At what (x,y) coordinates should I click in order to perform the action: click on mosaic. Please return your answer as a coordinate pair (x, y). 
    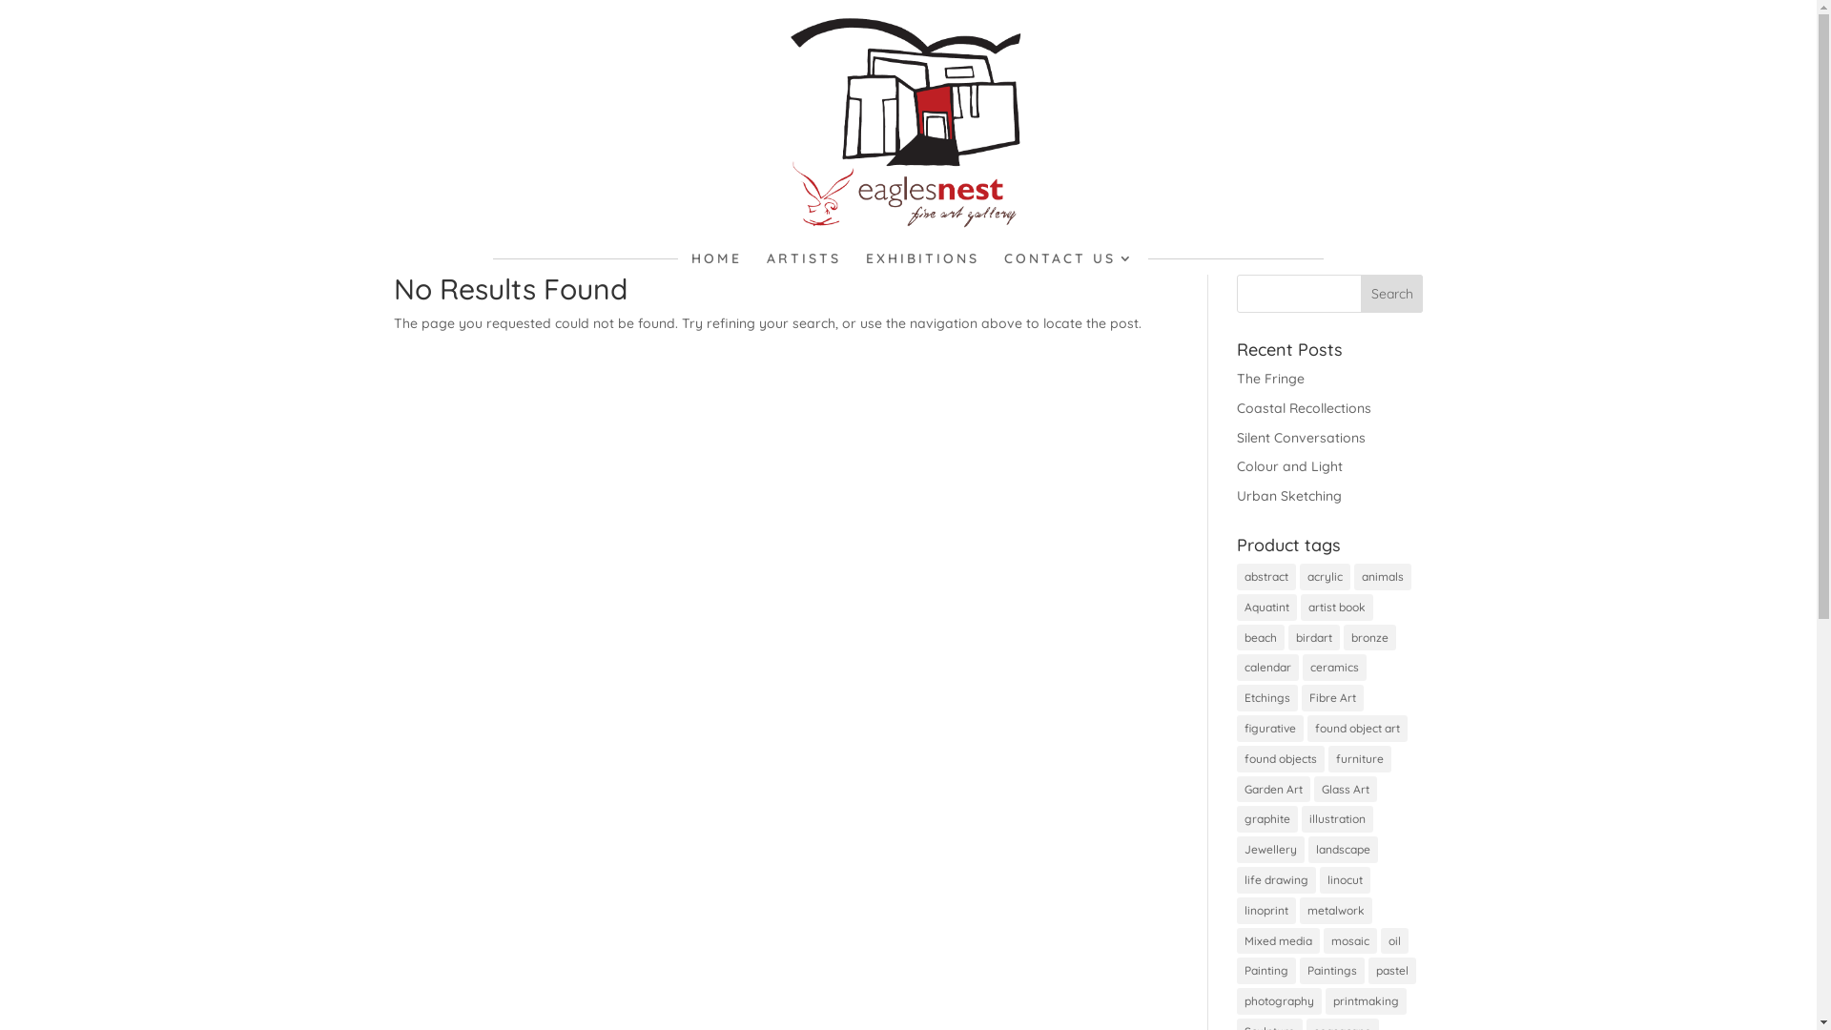
    Looking at the image, I should click on (1350, 941).